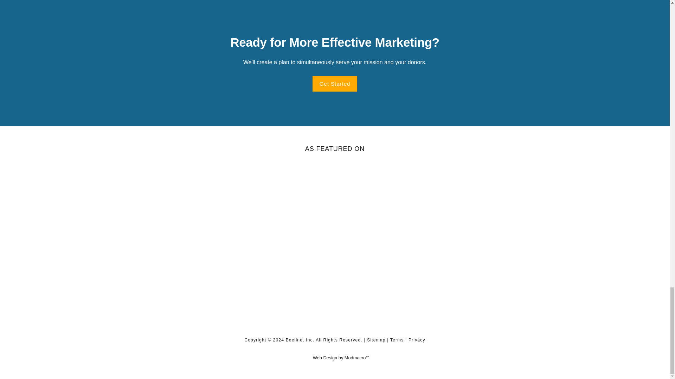  I want to click on Terms, so click(397, 340).